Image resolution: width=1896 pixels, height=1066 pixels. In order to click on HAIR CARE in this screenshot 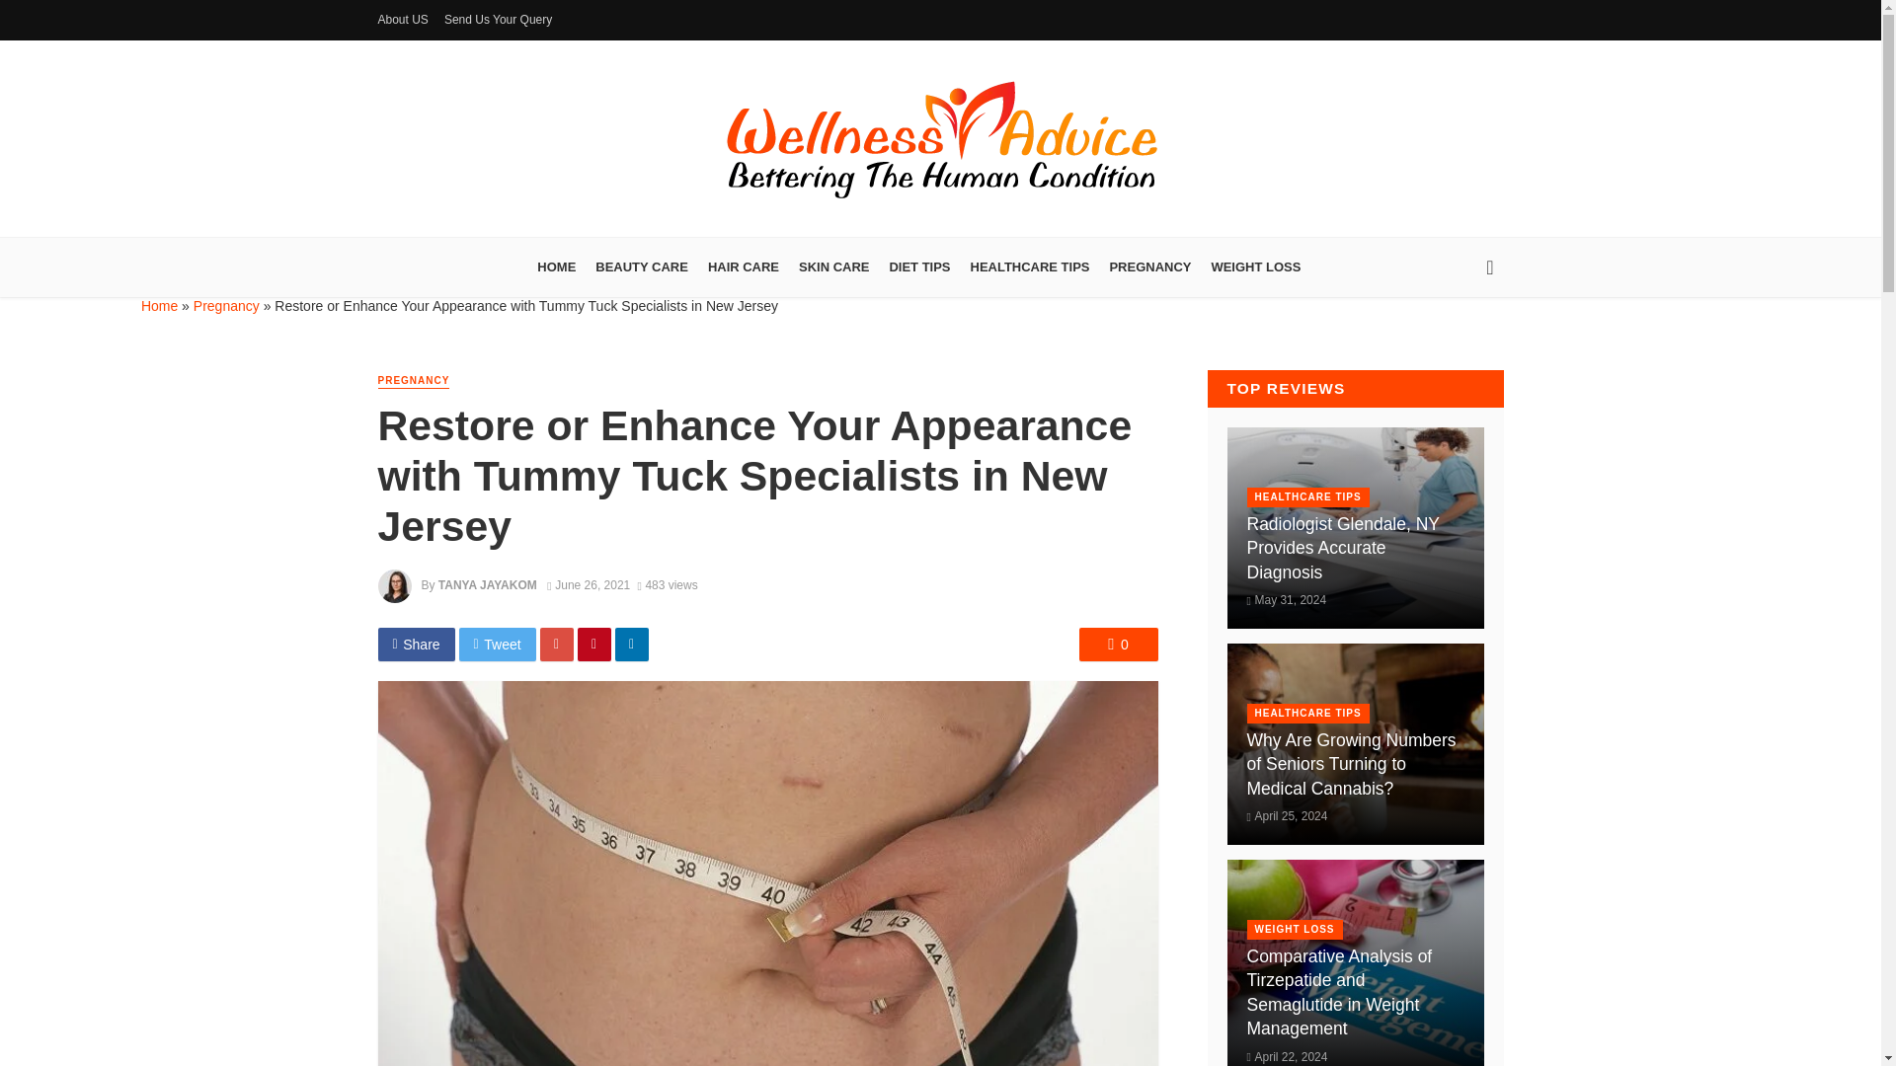, I will do `click(743, 266)`.